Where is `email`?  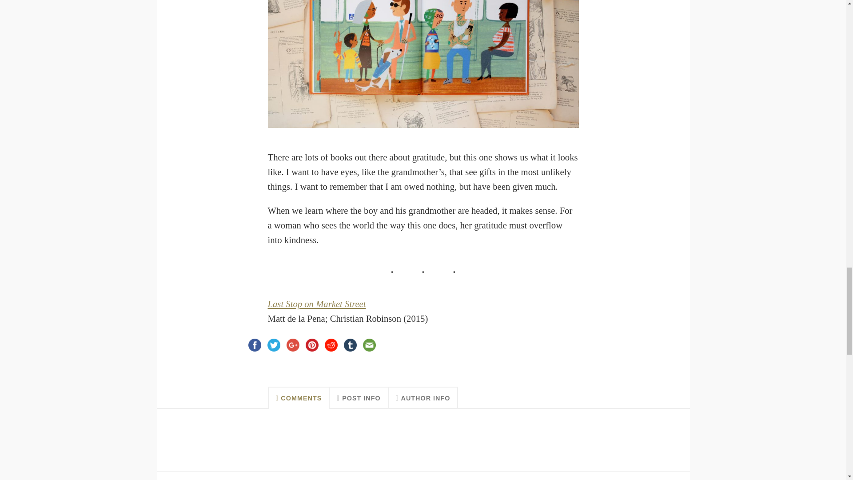 email is located at coordinates (369, 345).